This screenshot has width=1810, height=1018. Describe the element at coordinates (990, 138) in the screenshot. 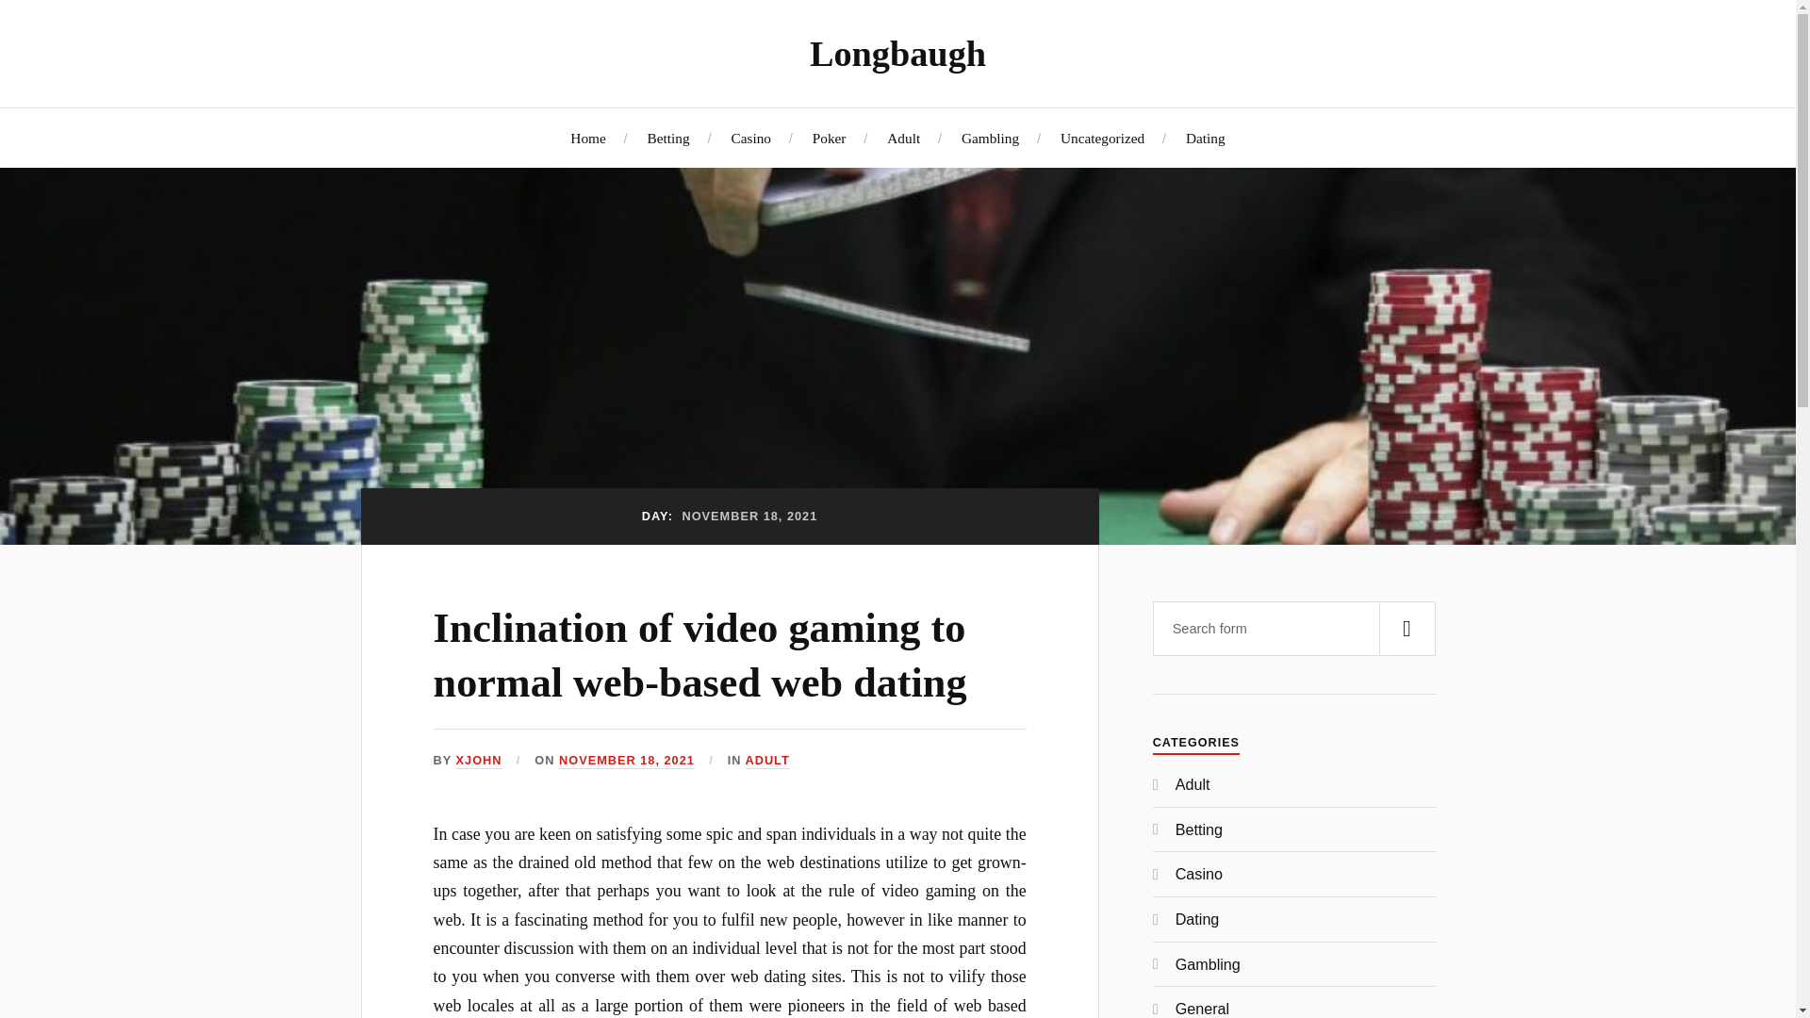

I see `Gambling` at that location.